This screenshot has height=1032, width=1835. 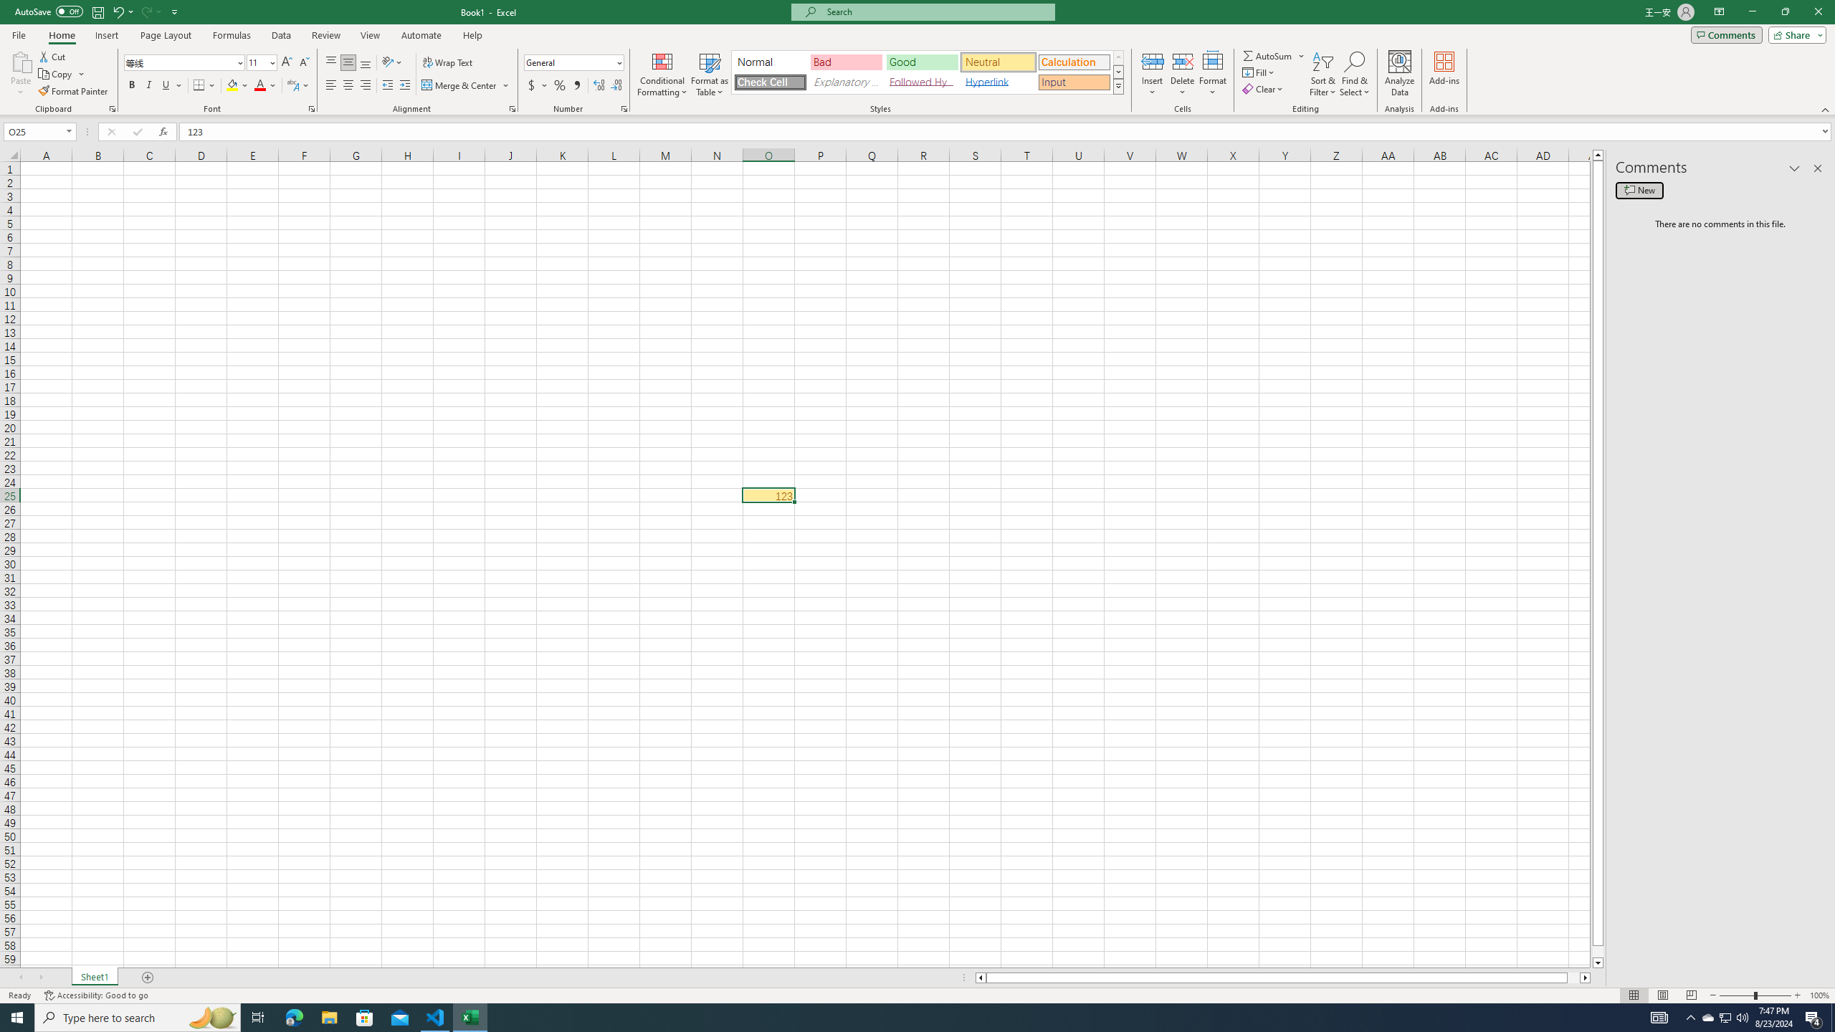 What do you see at coordinates (1302, 56) in the screenshot?
I see `More Options` at bounding box center [1302, 56].